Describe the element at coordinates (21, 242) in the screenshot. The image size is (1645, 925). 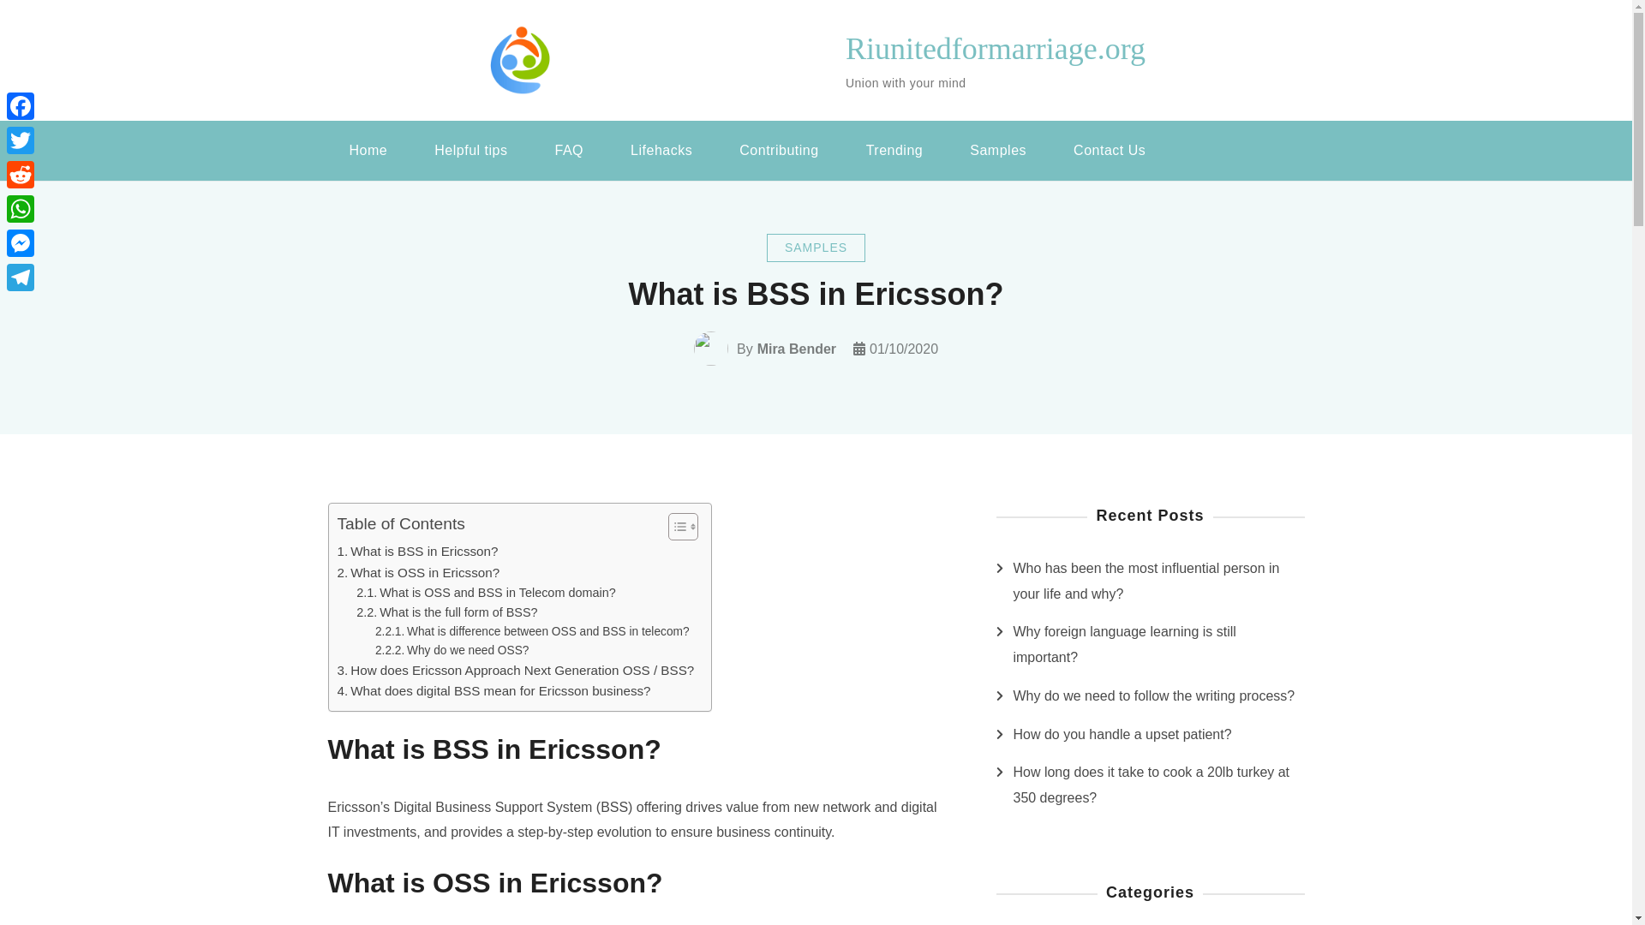
I see `Messenger` at that location.